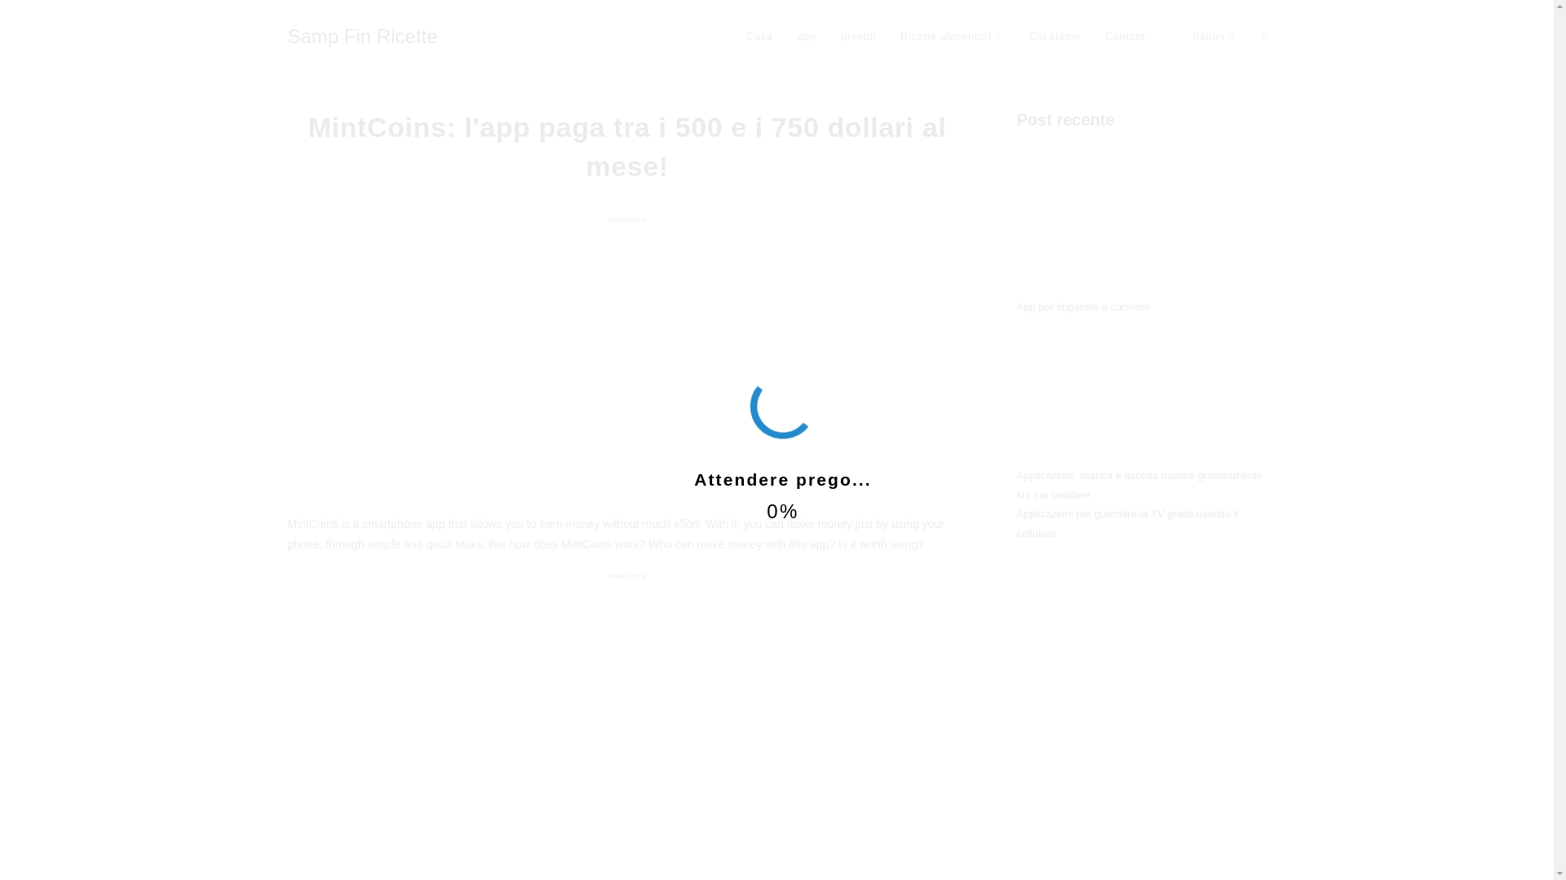 The image size is (1566, 880). Describe the element at coordinates (1204, 36) in the screenshot. I see `Italian` at that location.